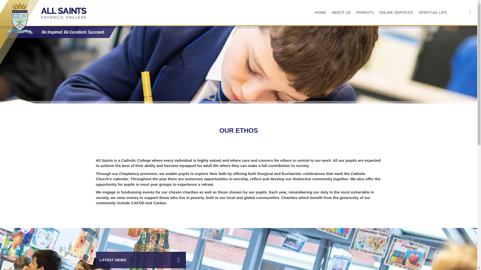  Describe the element at coordinates (365, 12) in the screenshot. I see `PARENTS` at that location.